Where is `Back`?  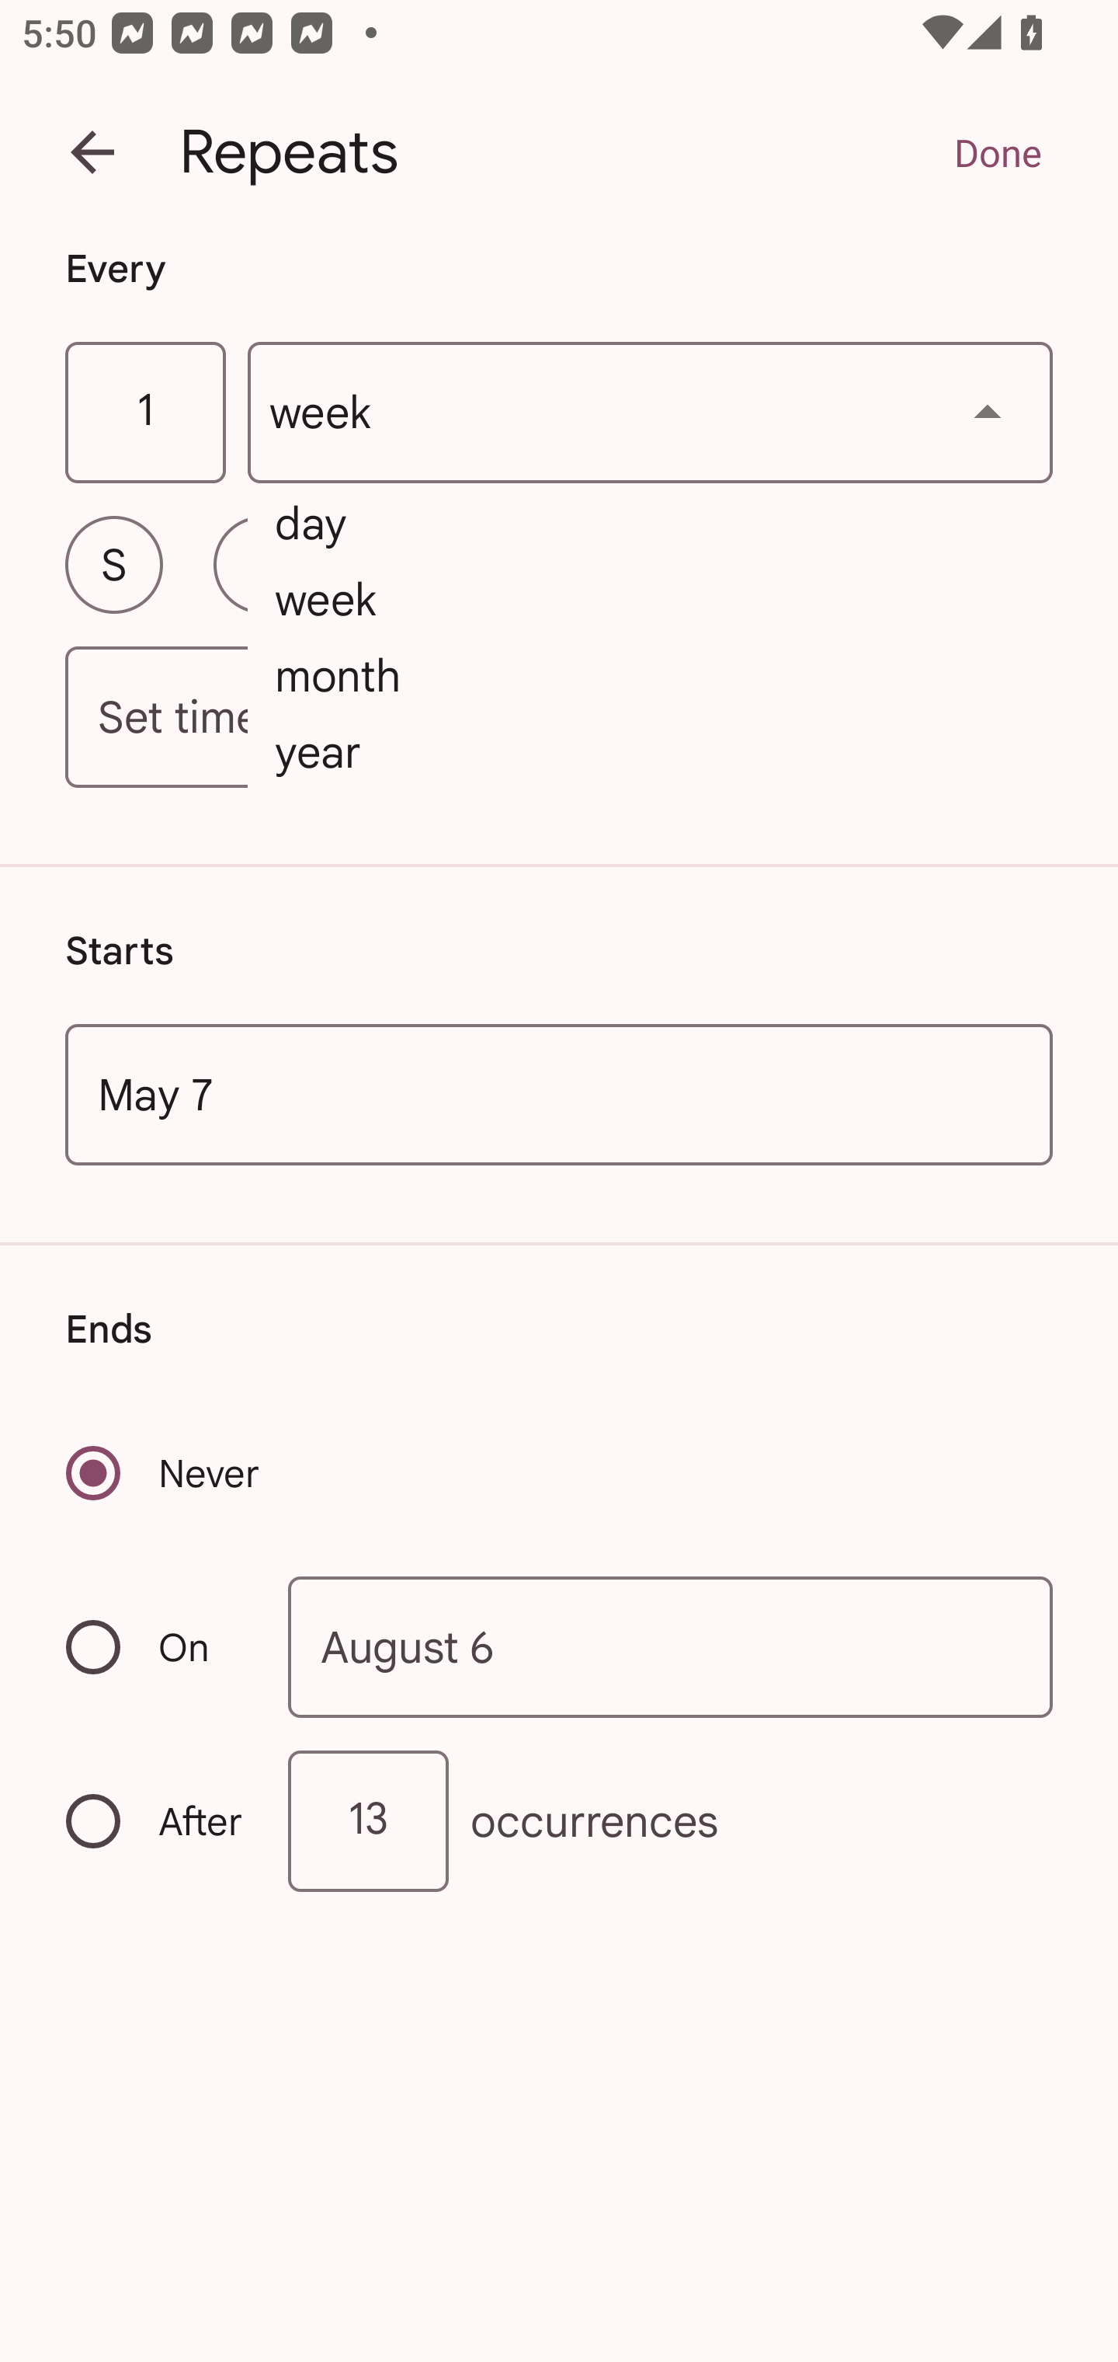 Back is located at coordinates (92, 152).